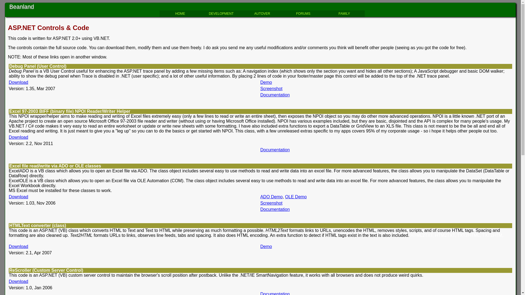 This screenshot has height=295, width=525. I want to click on Demo, so click(266, 246).